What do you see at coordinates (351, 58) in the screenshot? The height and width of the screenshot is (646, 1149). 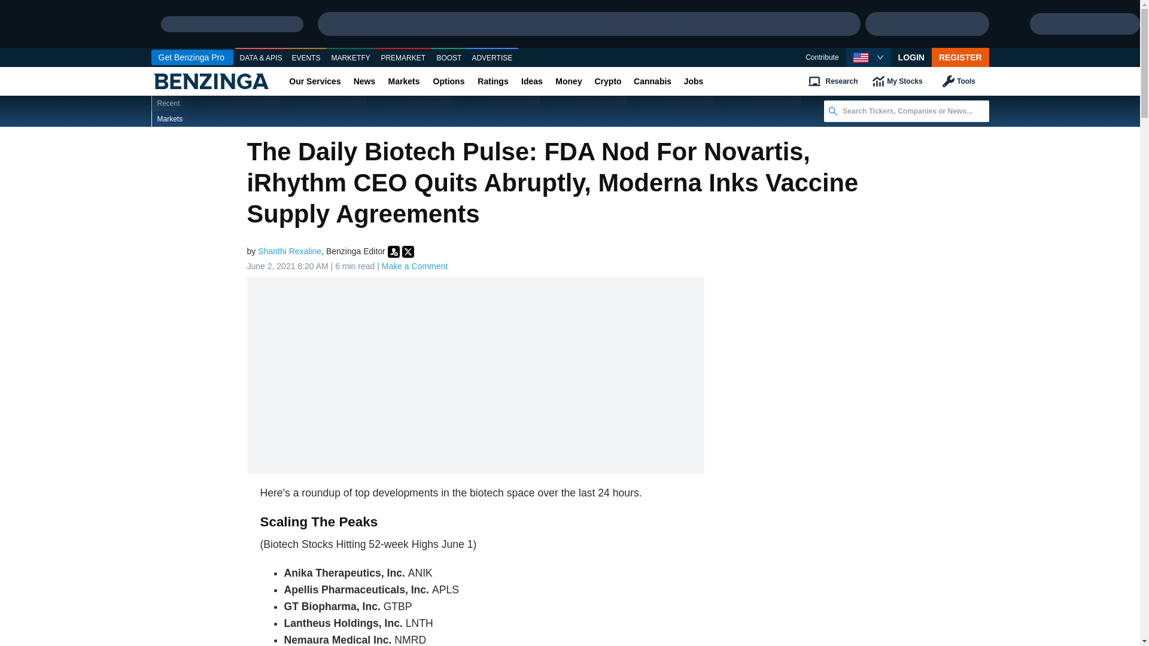 I see `MARKETFY` at bounding box center [351, 58].